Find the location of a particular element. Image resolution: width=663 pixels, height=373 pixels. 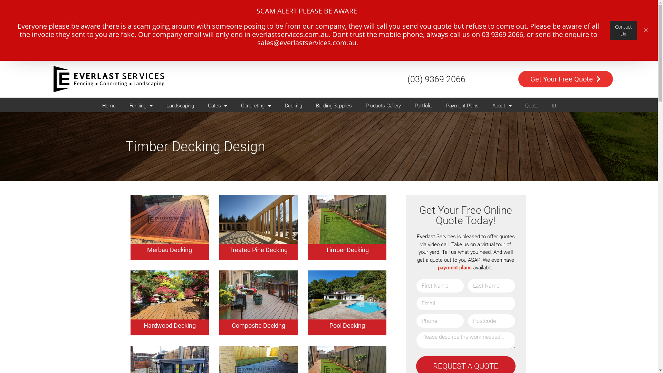

Merbau Decking is located at coordinates (170, 189).